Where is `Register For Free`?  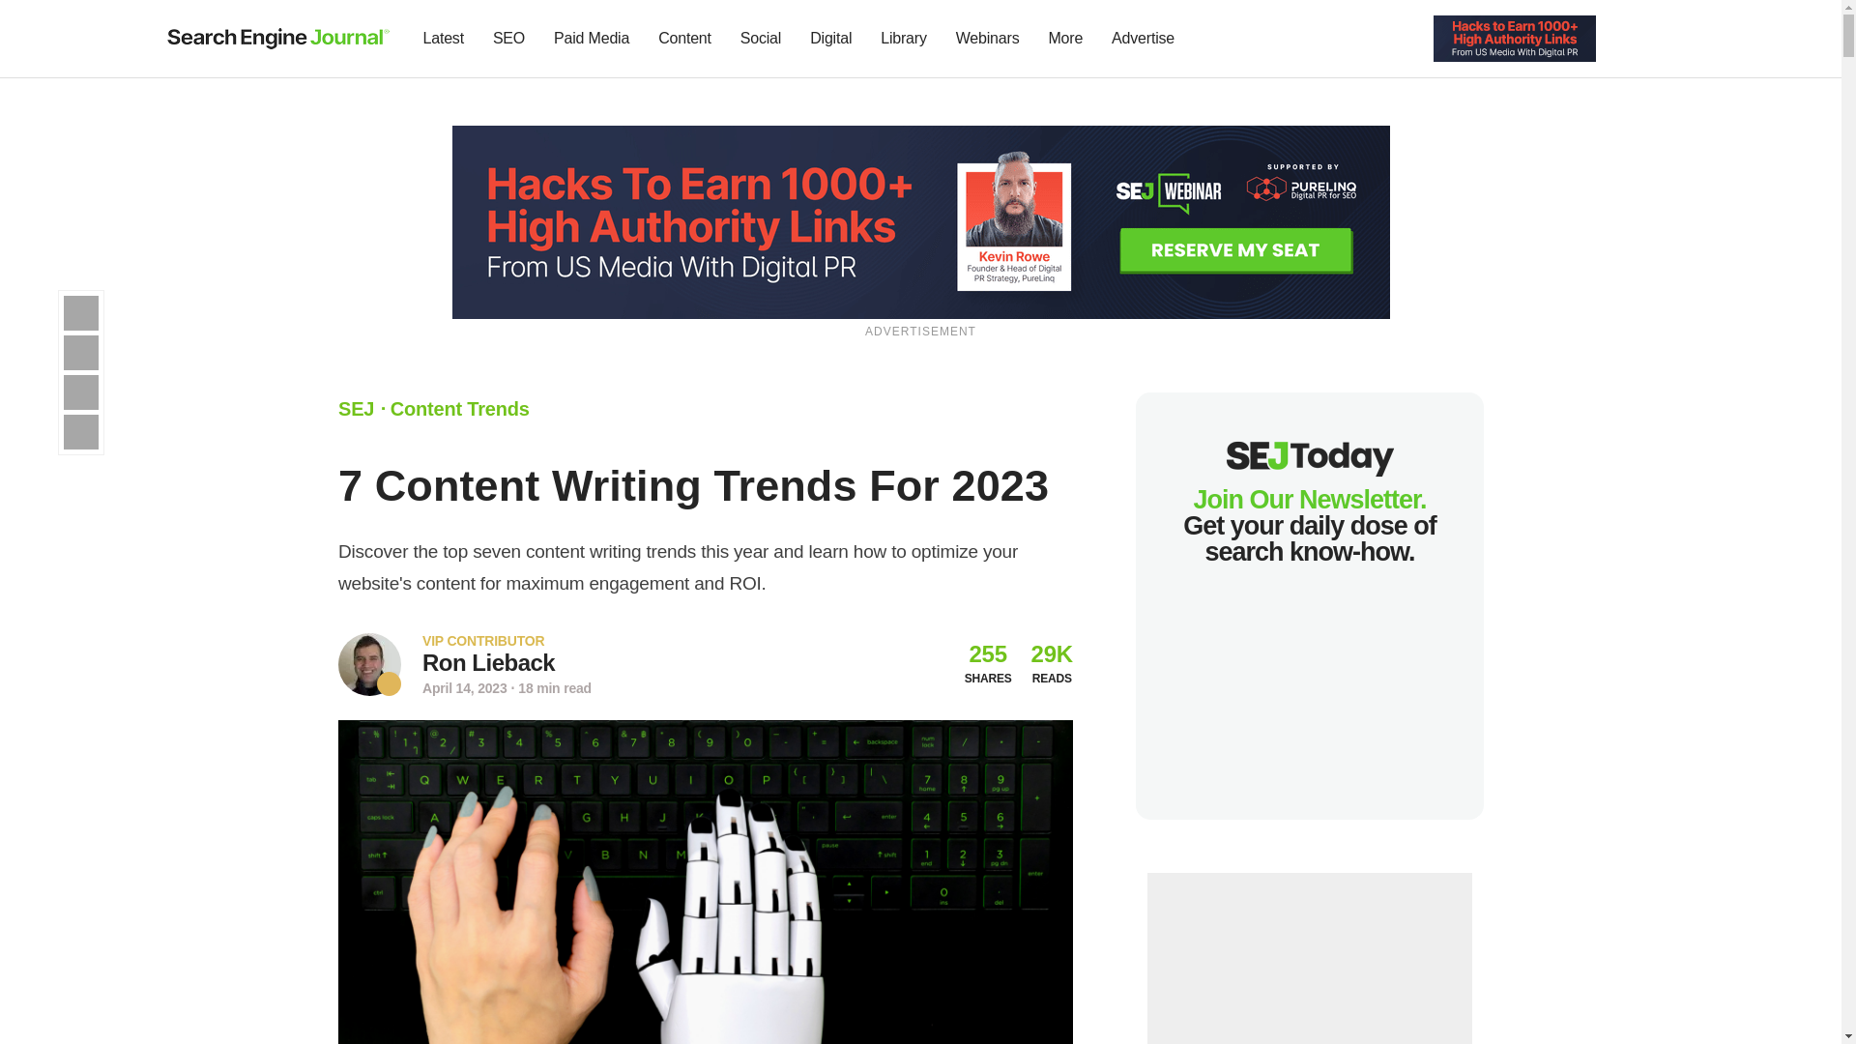 Register For Free is located at coordinates (921, 220).